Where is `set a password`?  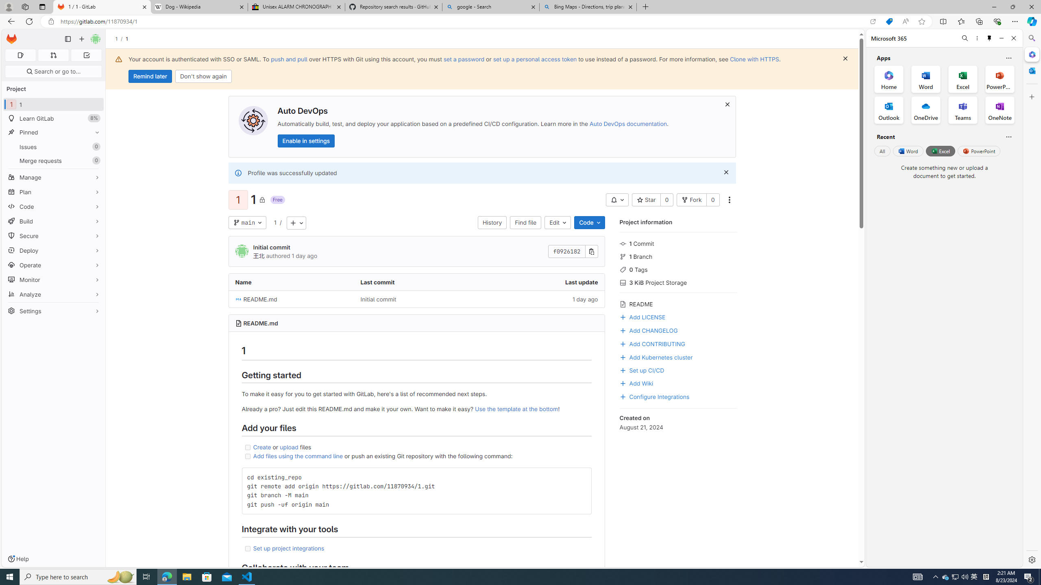 set a password is located at coordinates (464, 59).